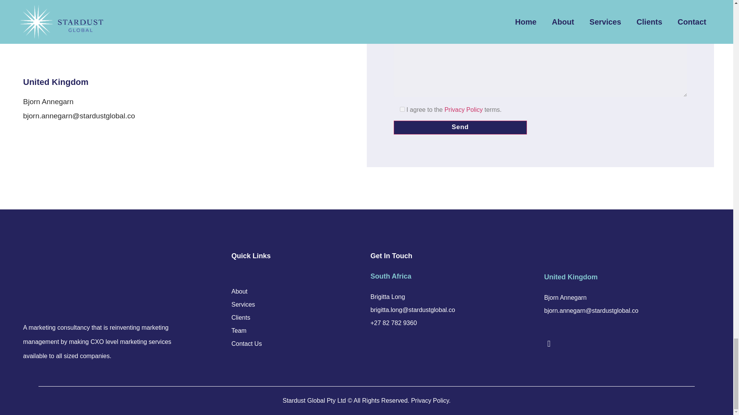 Image resolution: width=739 pixels, height=415 pixels. What do you see at coordinates (246, 344) in the screenshot?
I see `Contact Us` at bounding box center [246, 344].